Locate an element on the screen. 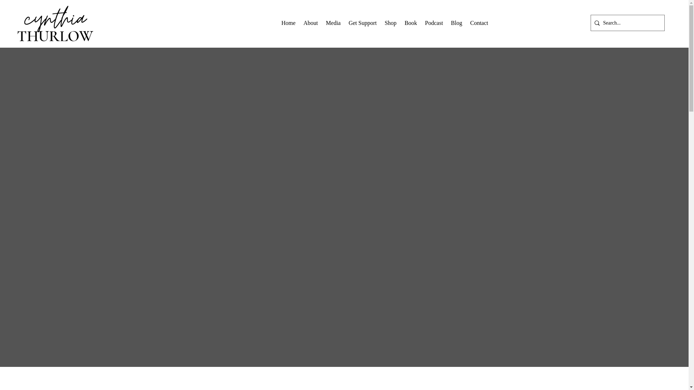  Contact is located at coordinates (479, 23).